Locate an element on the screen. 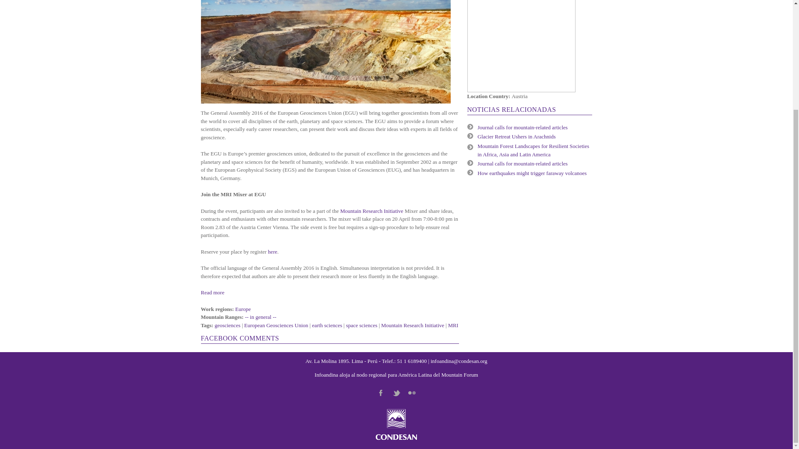 This screenshot has width=799, height=449. Mountain Research Initiative is located at coordinates (412, 325).